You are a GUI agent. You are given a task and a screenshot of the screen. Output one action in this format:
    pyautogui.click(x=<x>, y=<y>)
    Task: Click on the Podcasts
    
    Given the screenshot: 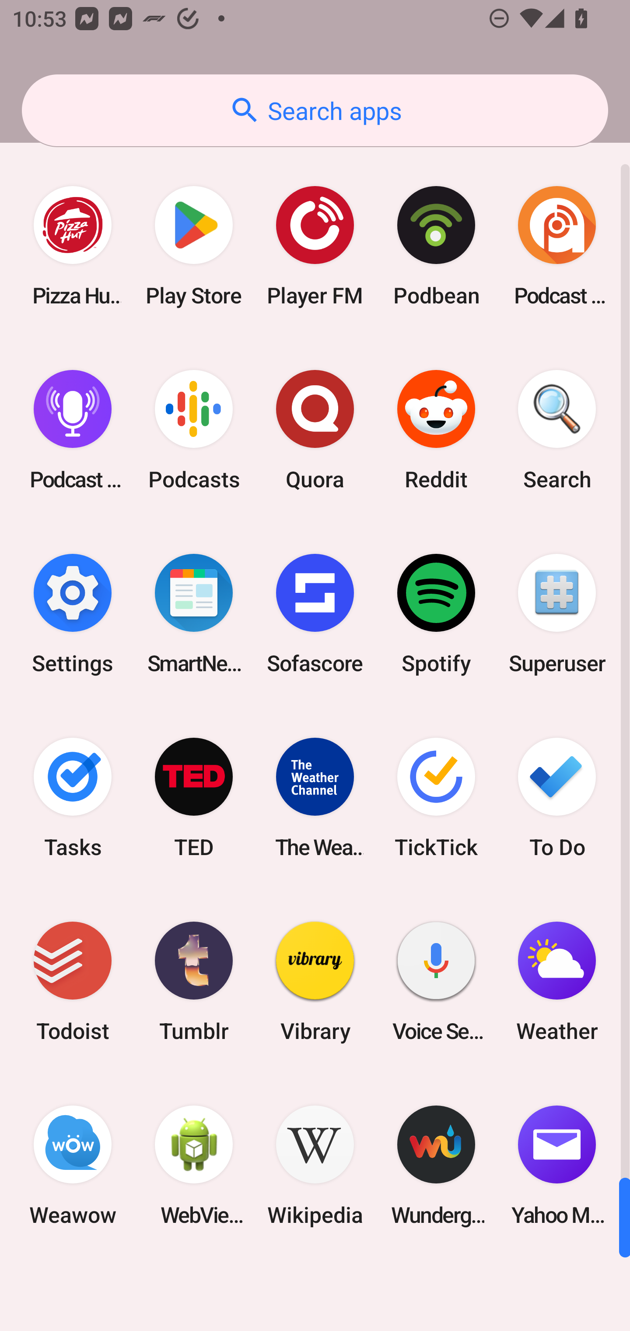 What is the action you would take?
    pyautogui.click(x=194, y=430)
    